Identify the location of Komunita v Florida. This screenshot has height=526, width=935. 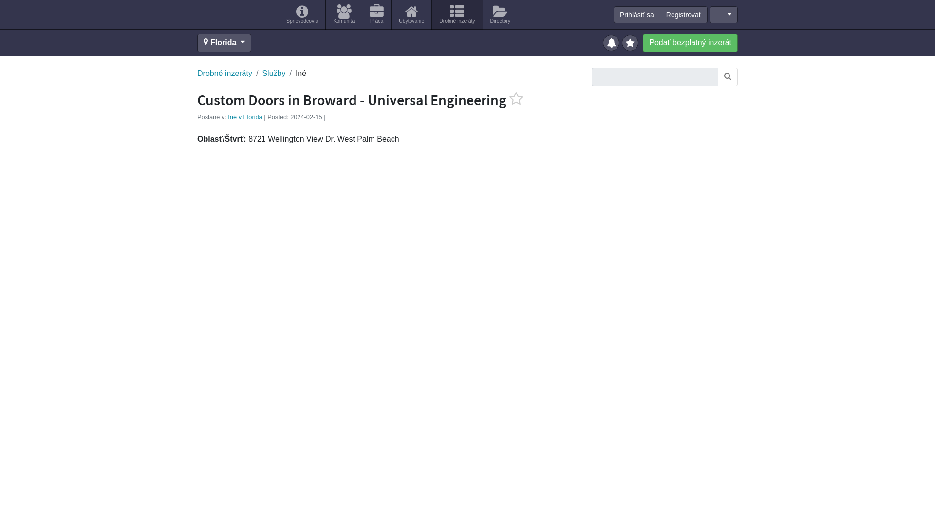
(344, 15).